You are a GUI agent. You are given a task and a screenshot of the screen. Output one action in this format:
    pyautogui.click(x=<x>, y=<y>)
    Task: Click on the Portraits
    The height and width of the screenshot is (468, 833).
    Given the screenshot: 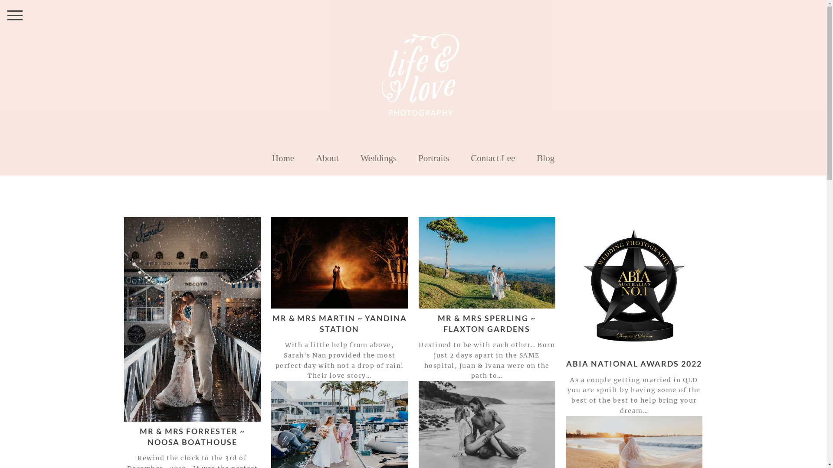 What is the action you would take?
    pyautogui.click(x=434, y=158)
    